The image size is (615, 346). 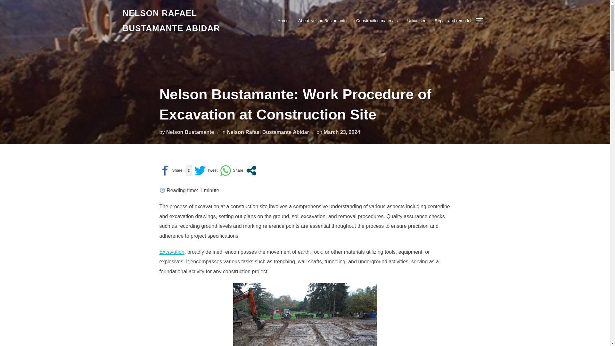 What do you see at coordinates (171, 170) in the screenshot?
I see `Share on Facebook` at bounding box center [171, 170].